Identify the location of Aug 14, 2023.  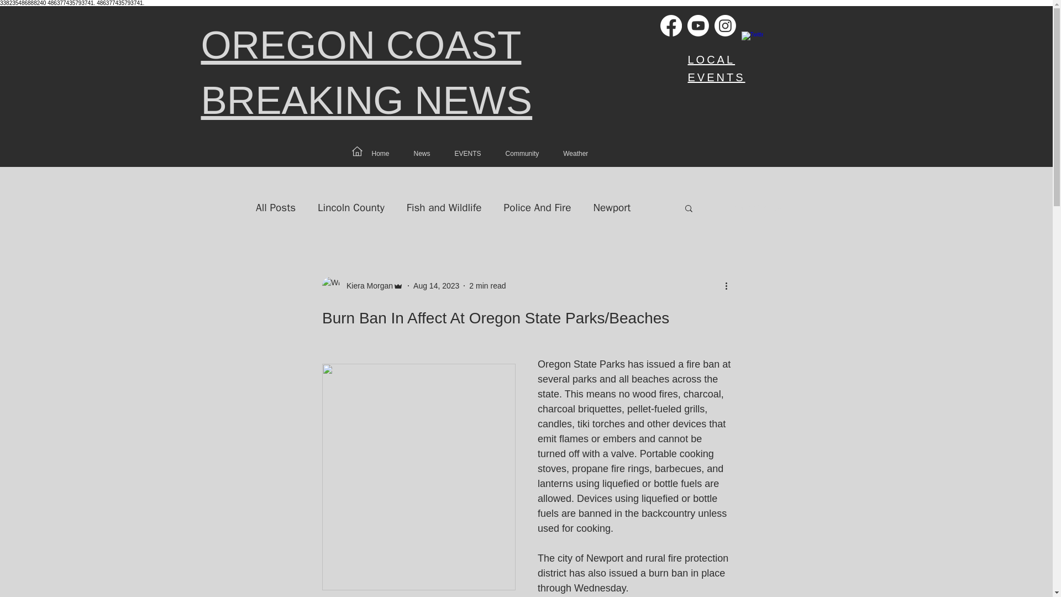
(437, 285).